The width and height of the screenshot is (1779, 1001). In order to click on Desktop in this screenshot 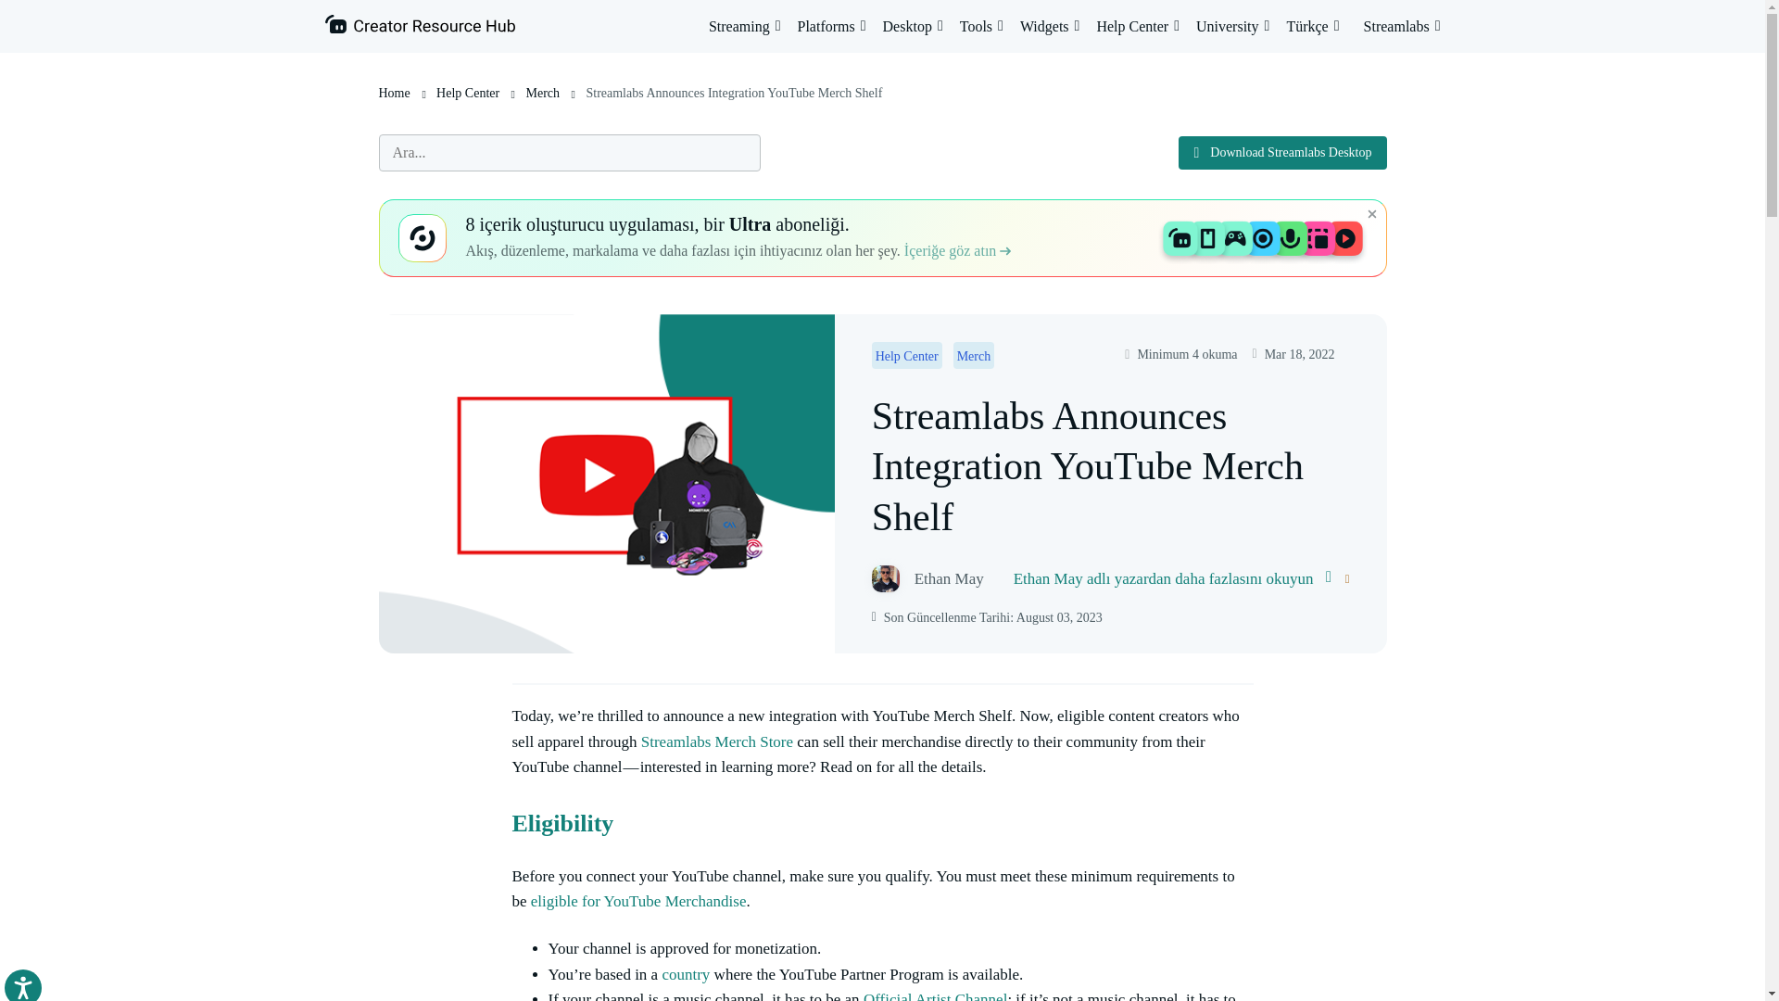, I will do `click(912, 26)`.